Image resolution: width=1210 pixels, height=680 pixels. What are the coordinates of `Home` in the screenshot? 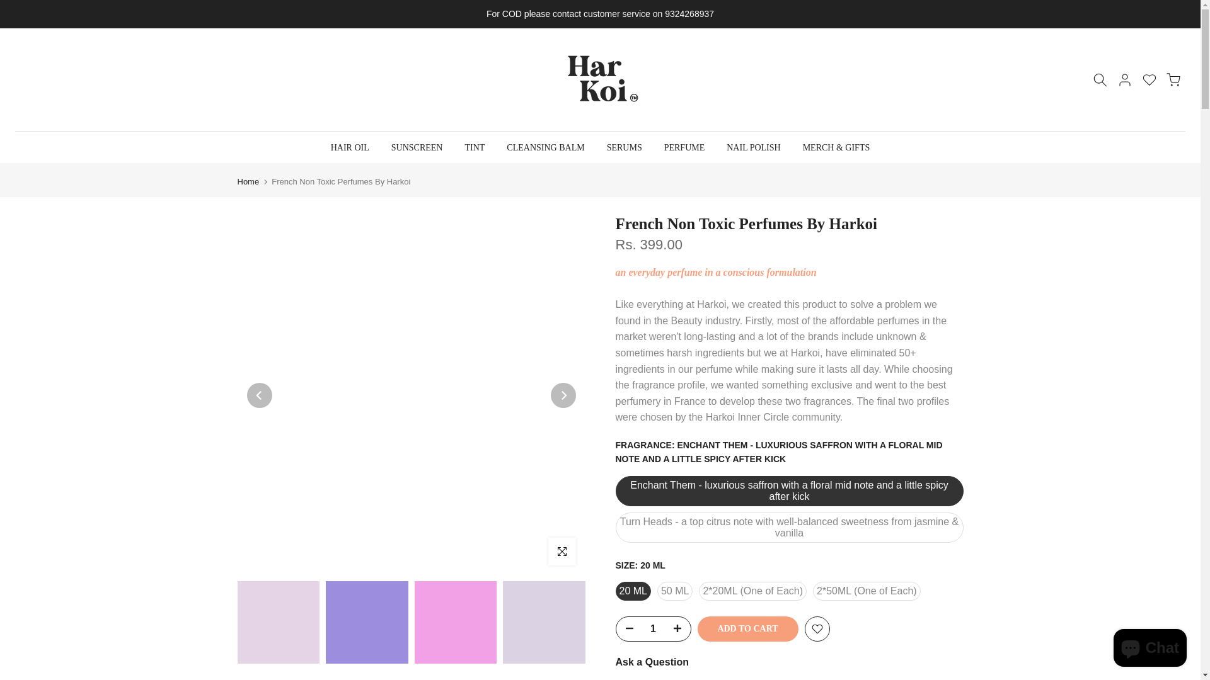 It's located at (248, 181).